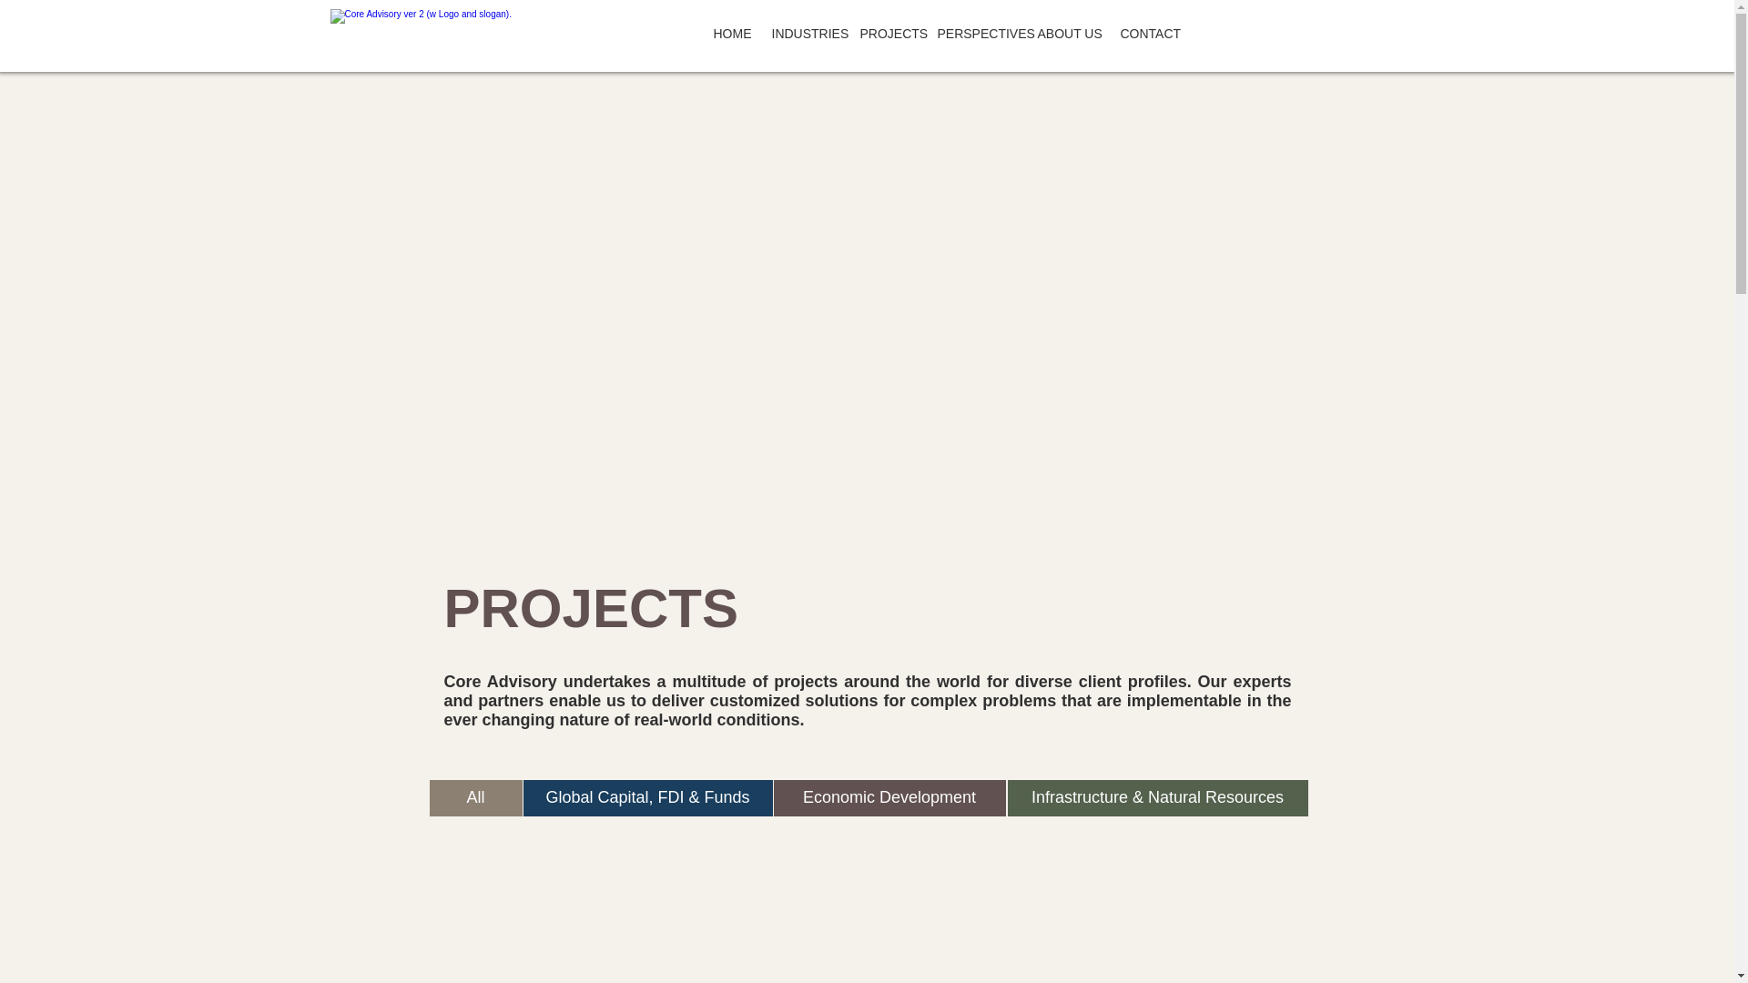 This screenshot has width=1748, height=983. I want to click on Economic Development, so click(890, 798).